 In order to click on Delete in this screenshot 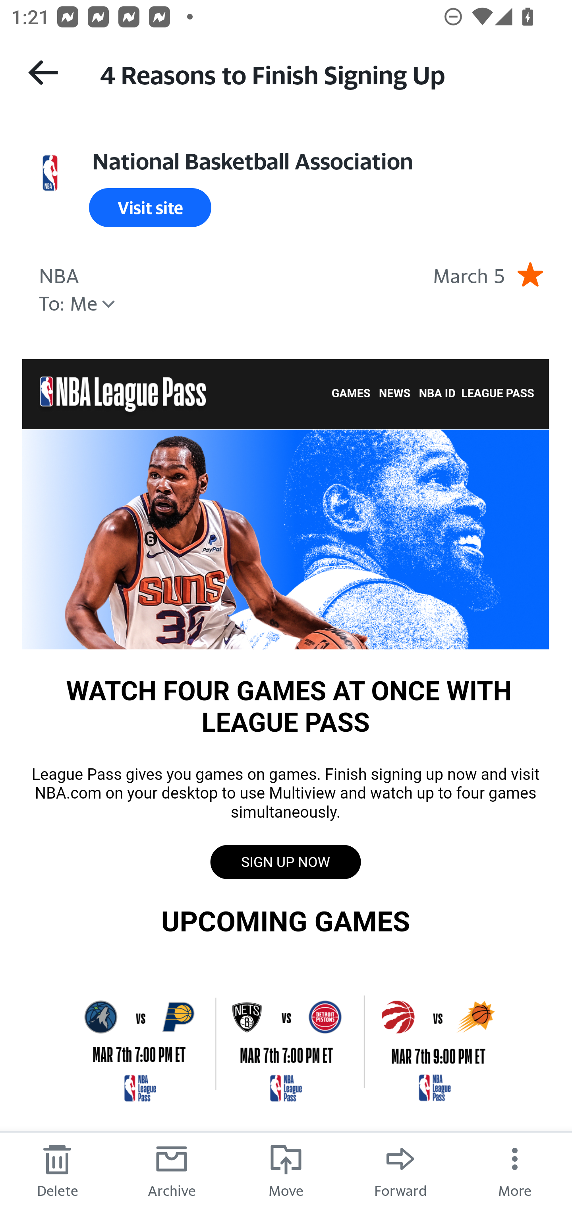, I will do `click(57, 1170)`.